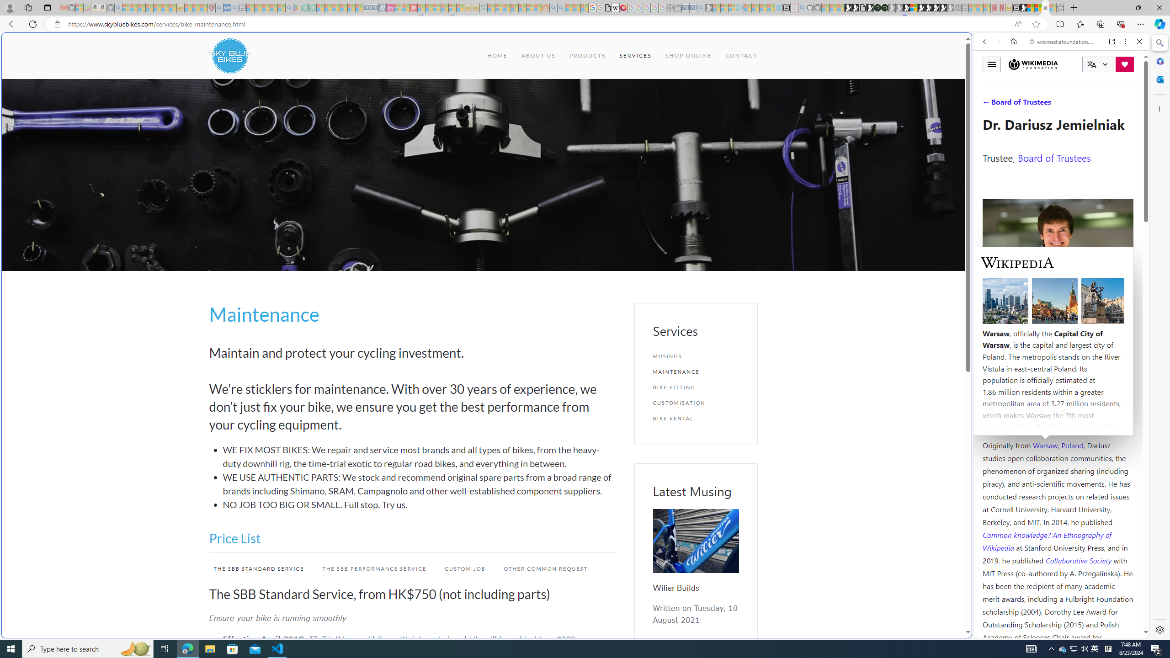 This screenshot has height=658, width=1170. What do you see at coordinates (141, 8) in the screenshot?
I see `The Weather Channel - MSN - Sleeping` at bounding box center [141, 8].